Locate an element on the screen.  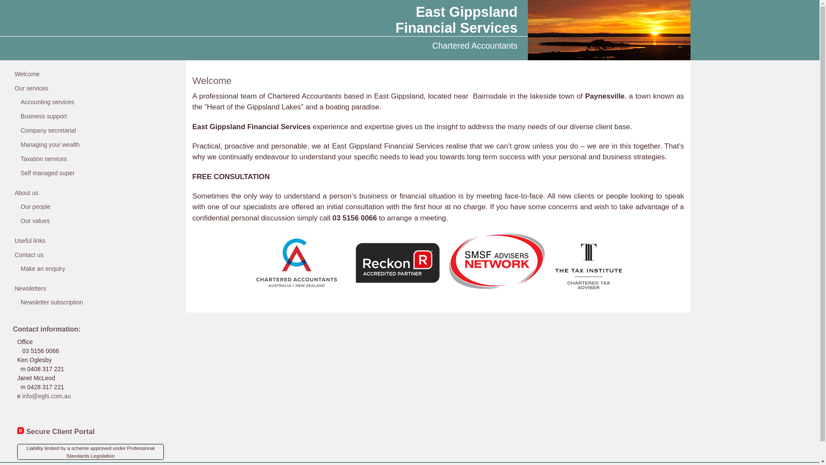
Managing your wealth is located at coordinates (50, 145).